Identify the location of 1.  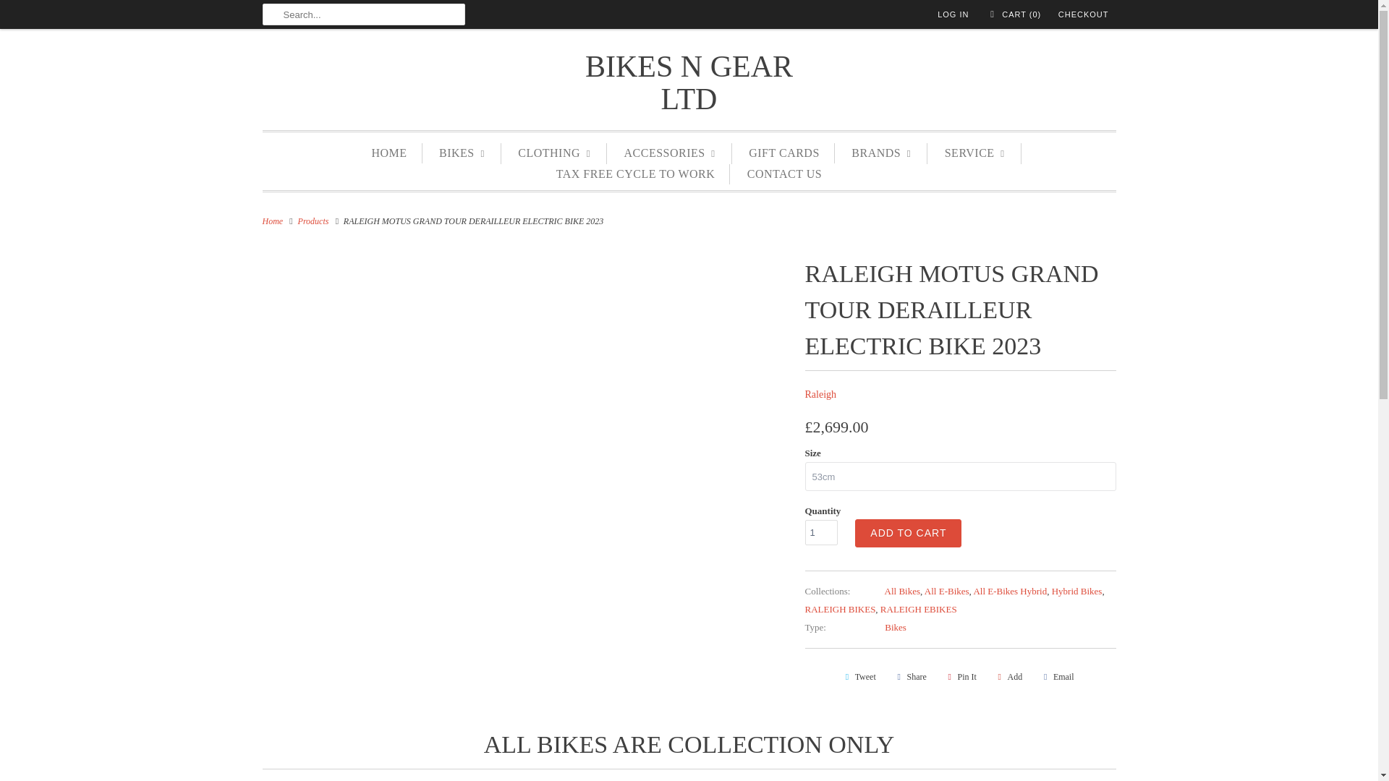
(820, 532).